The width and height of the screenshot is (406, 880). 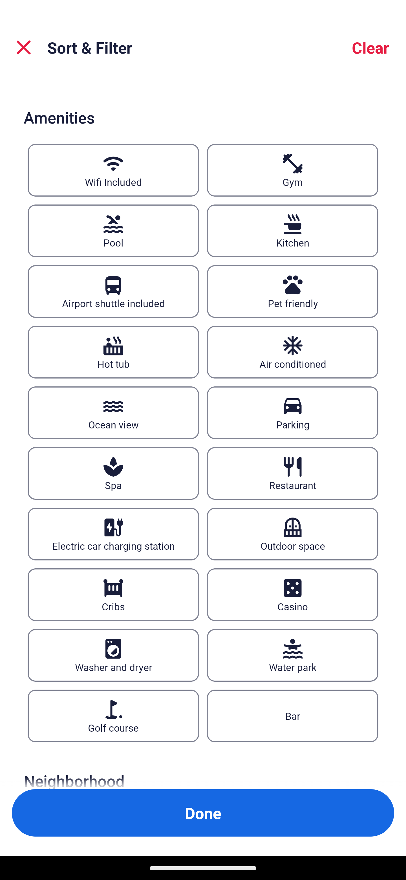 I want to click on Spa, so click(x=113, y=473).